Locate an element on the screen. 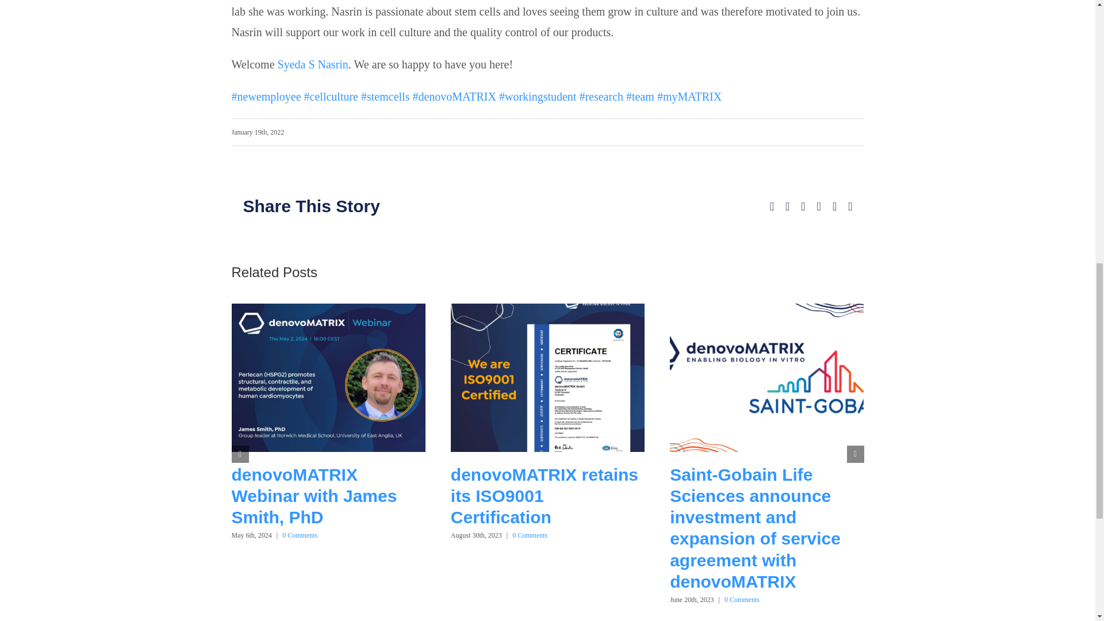 The height and width of the screenshot is (621, 1104). denovoMATRIX Webinar with James Smith, PhD is located at coordinates (313, 496).